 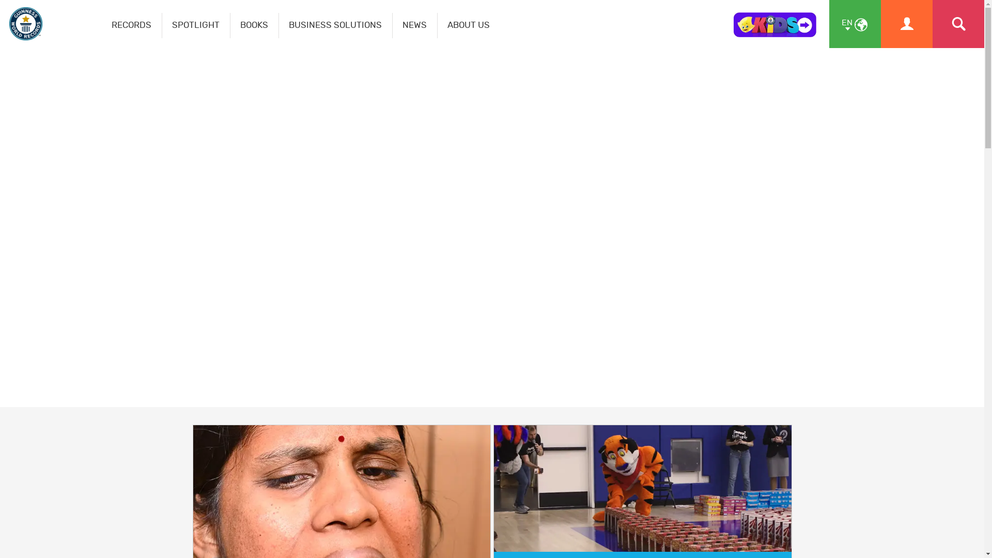 I want to click on GWR, so click(x=492, y=228).